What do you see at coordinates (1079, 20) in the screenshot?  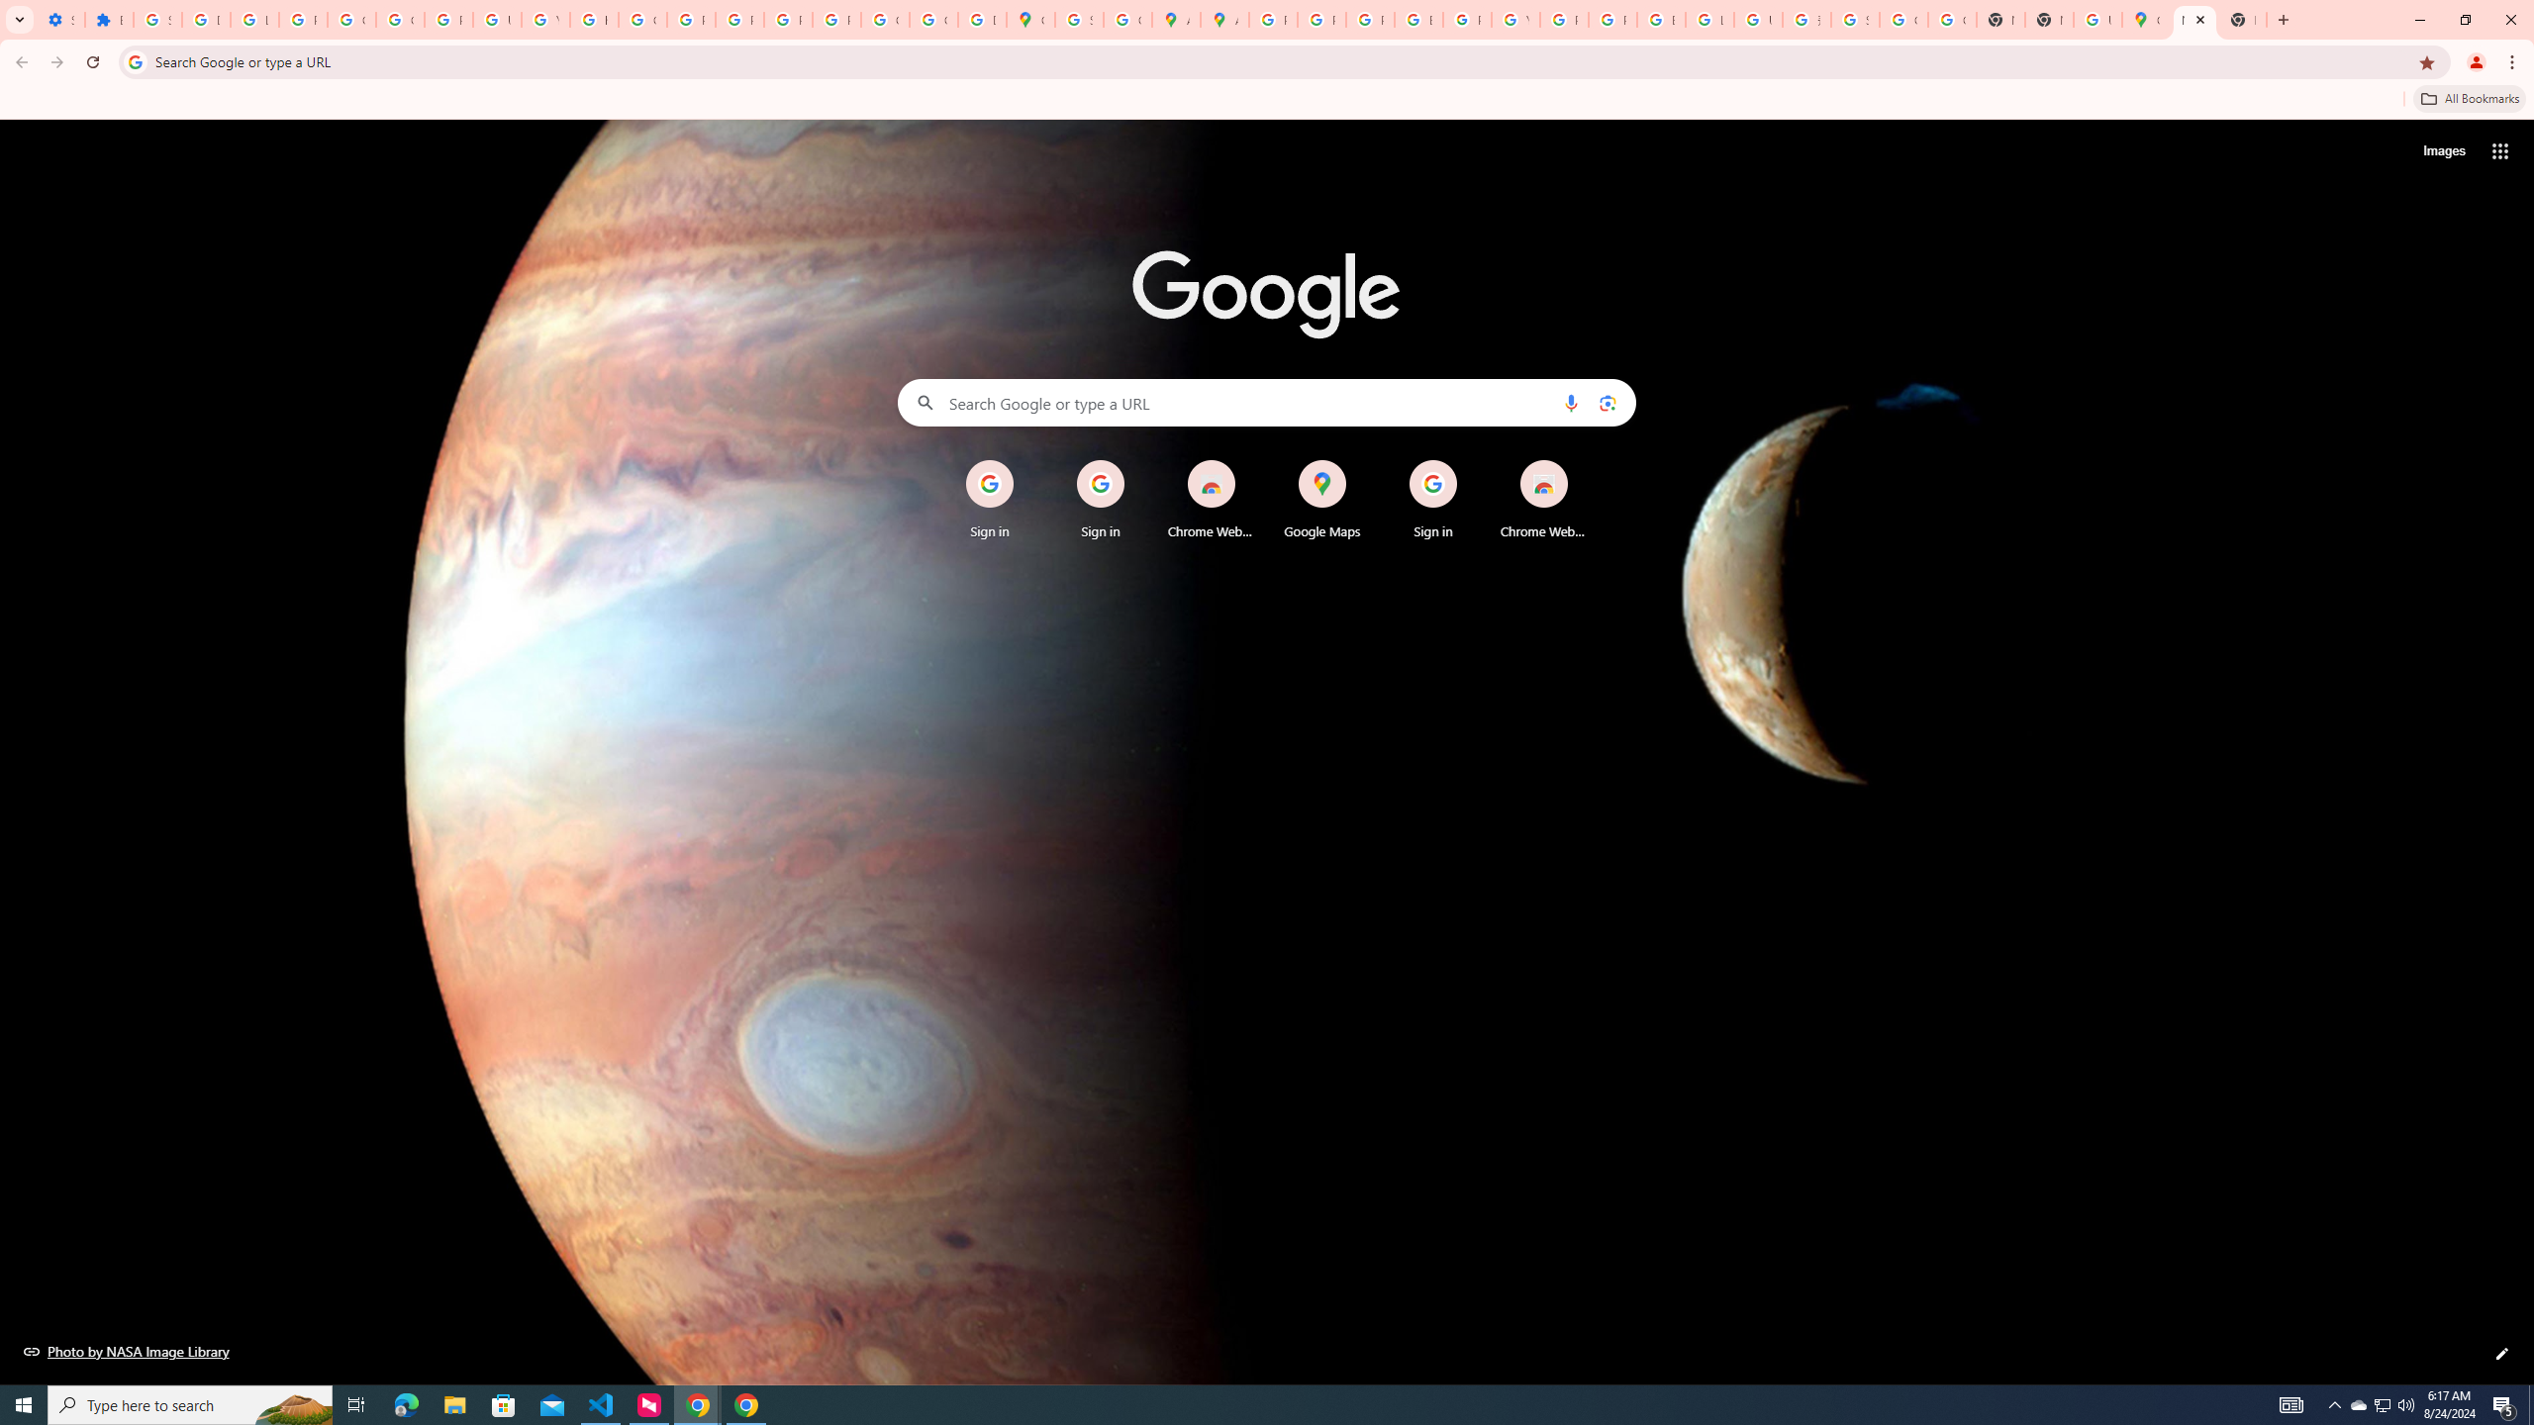 I see `Sign in - Google Accounts` at bounding box center [1079, 20].